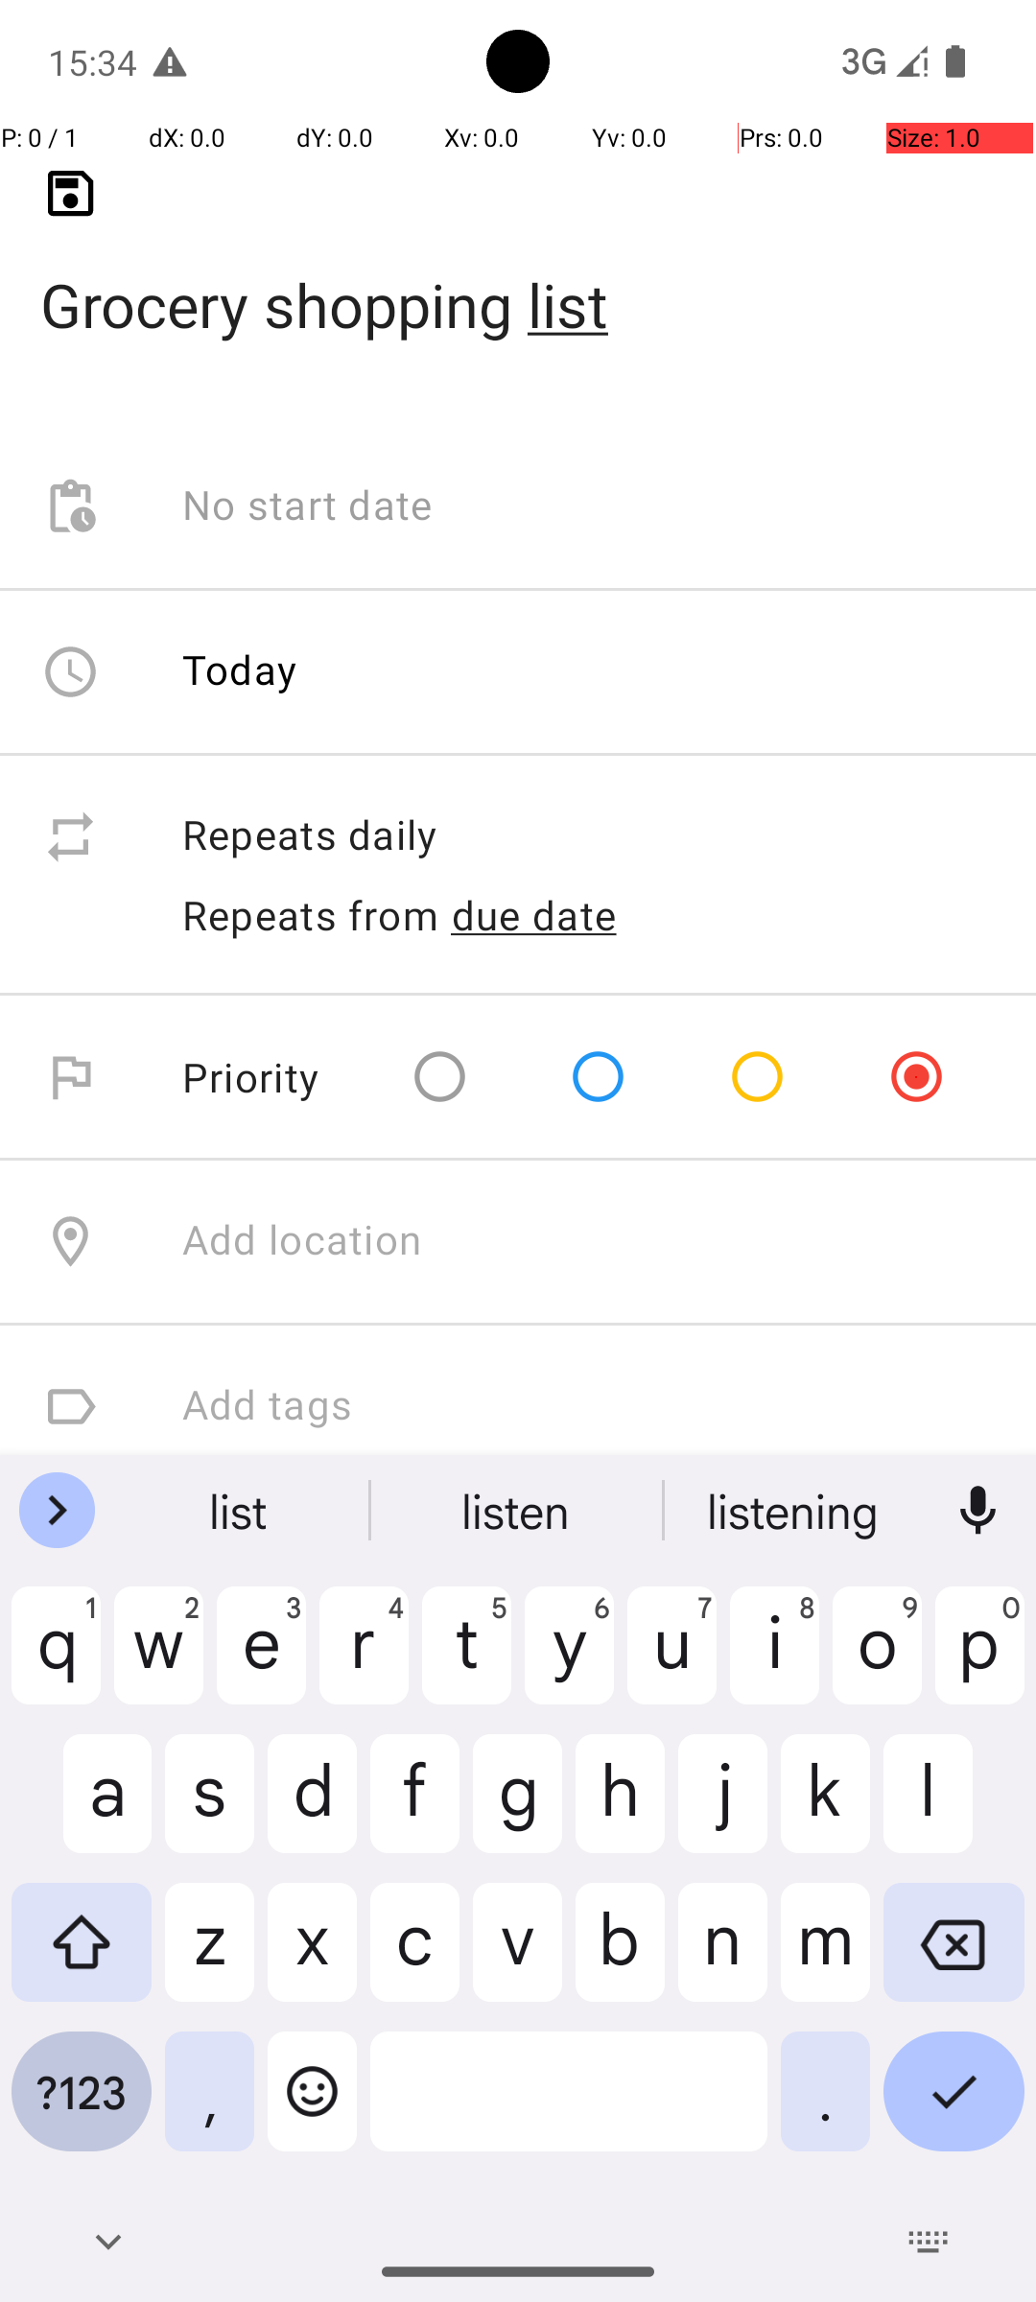  What do you see at coordinates (518, 274) in the screenshot?
I see `Grocery shopping list` at bounding box center [518, 274].